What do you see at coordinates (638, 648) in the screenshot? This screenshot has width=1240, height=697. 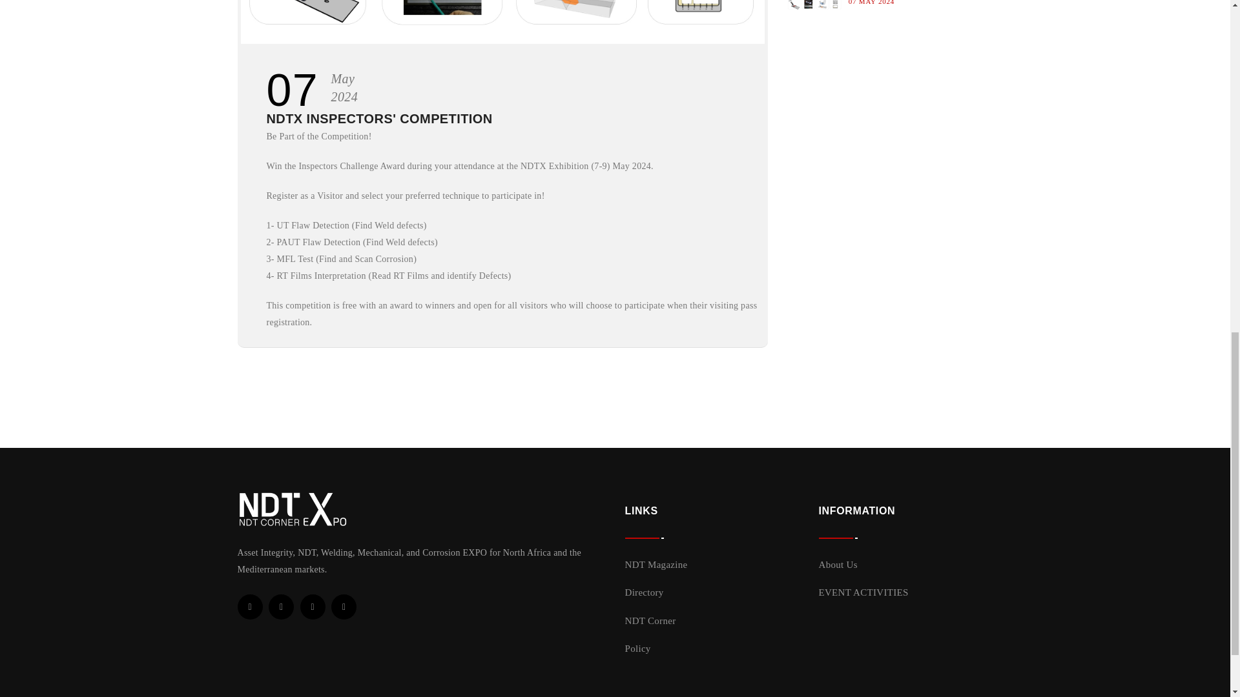 I see `Policy` at bounding box center [638, 648].